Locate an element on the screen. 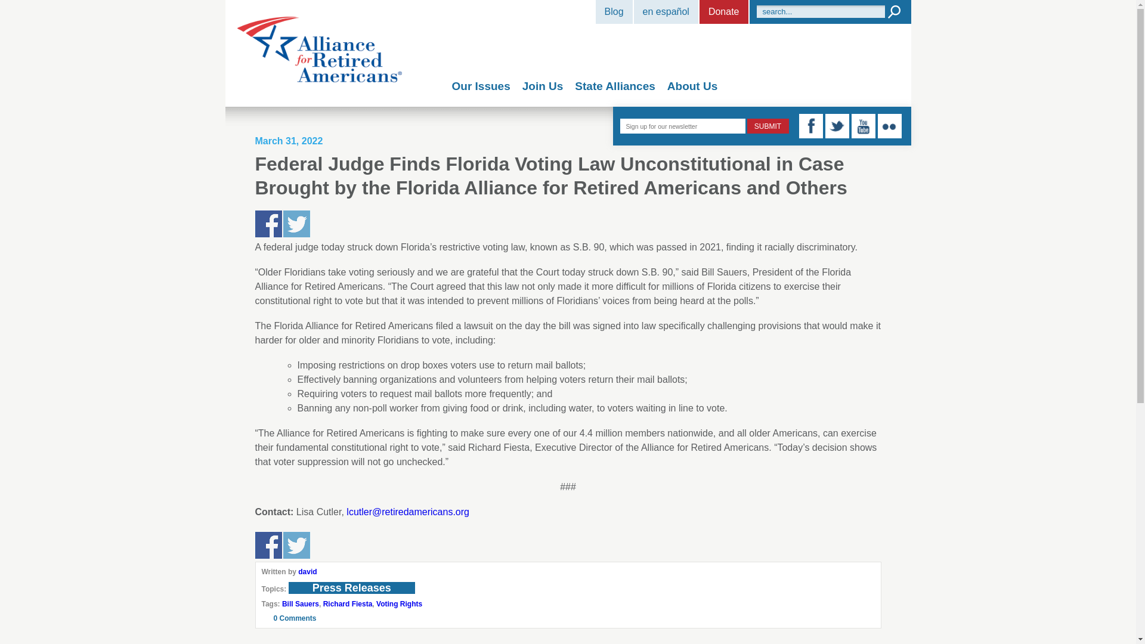  Our Issues is located at coordinates (481, 86).